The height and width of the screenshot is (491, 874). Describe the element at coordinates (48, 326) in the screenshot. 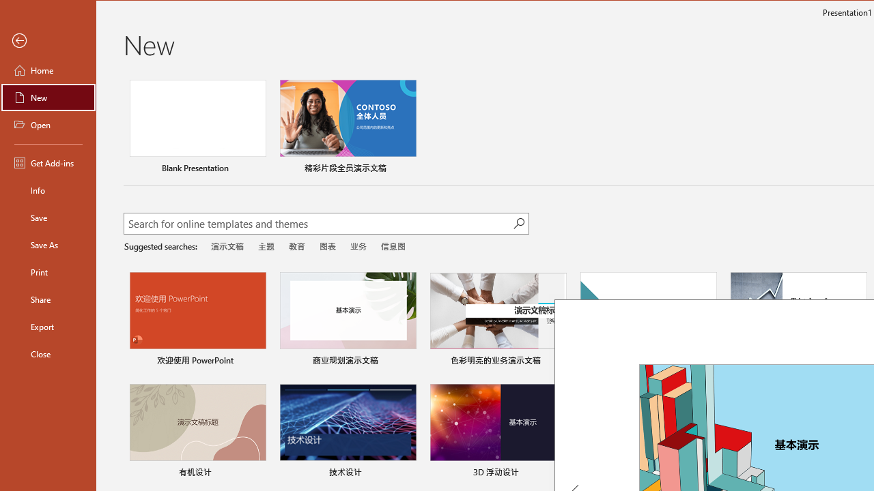

I see `Export` at that location.